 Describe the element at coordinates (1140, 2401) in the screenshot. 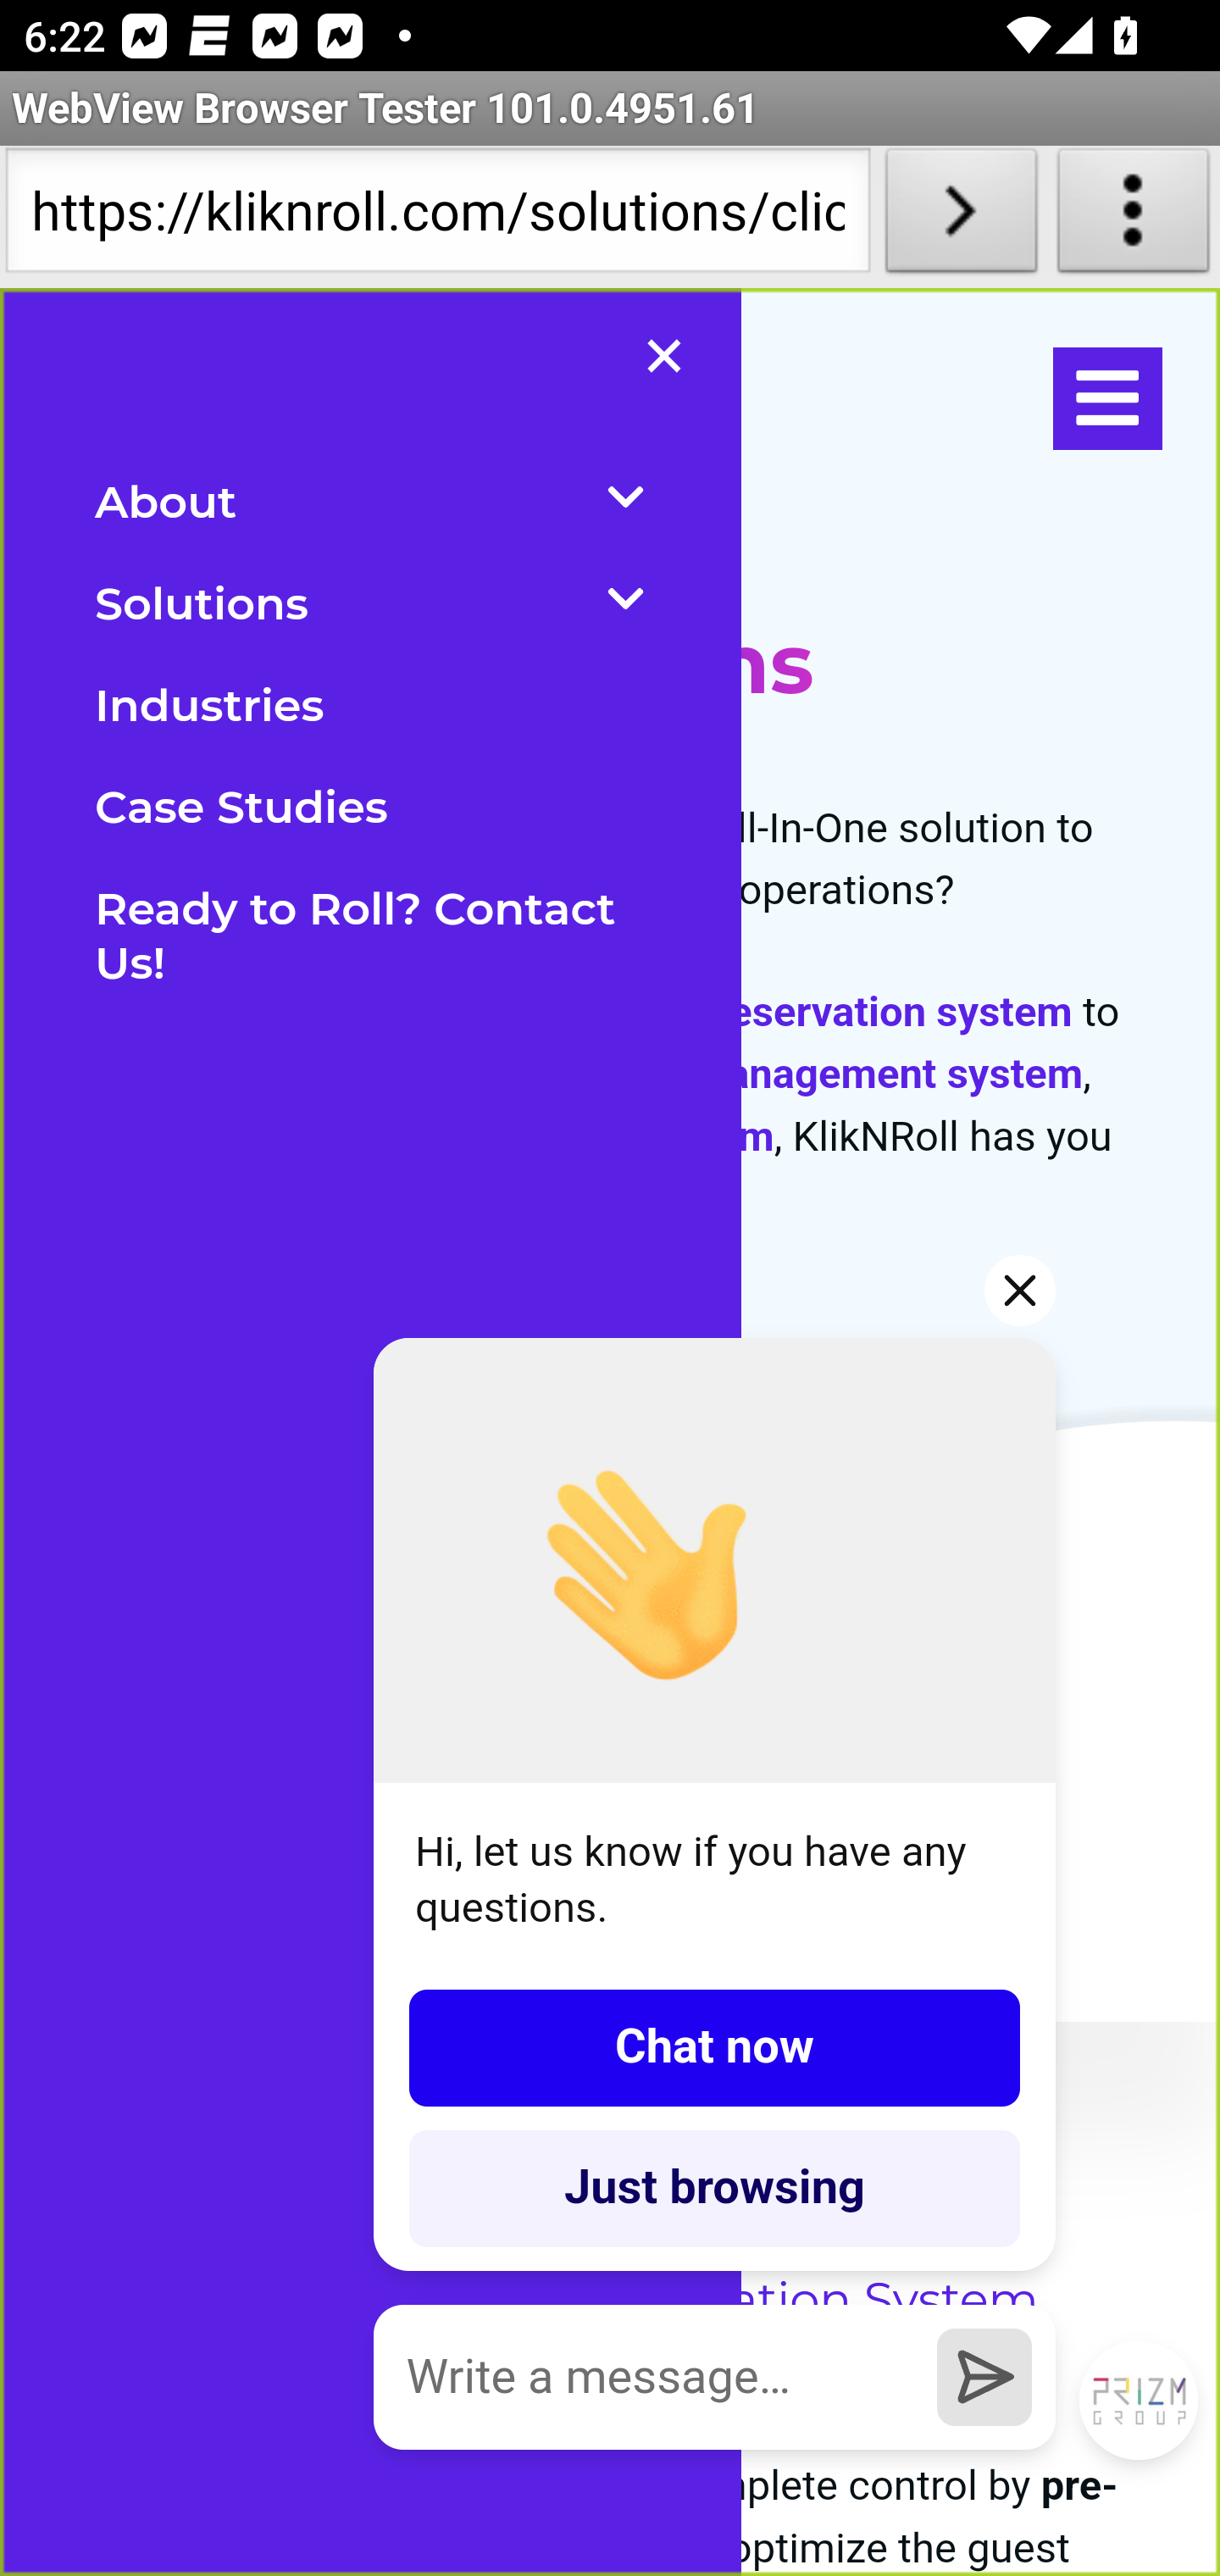

I see `Open LiveChat chat widget` at that location.